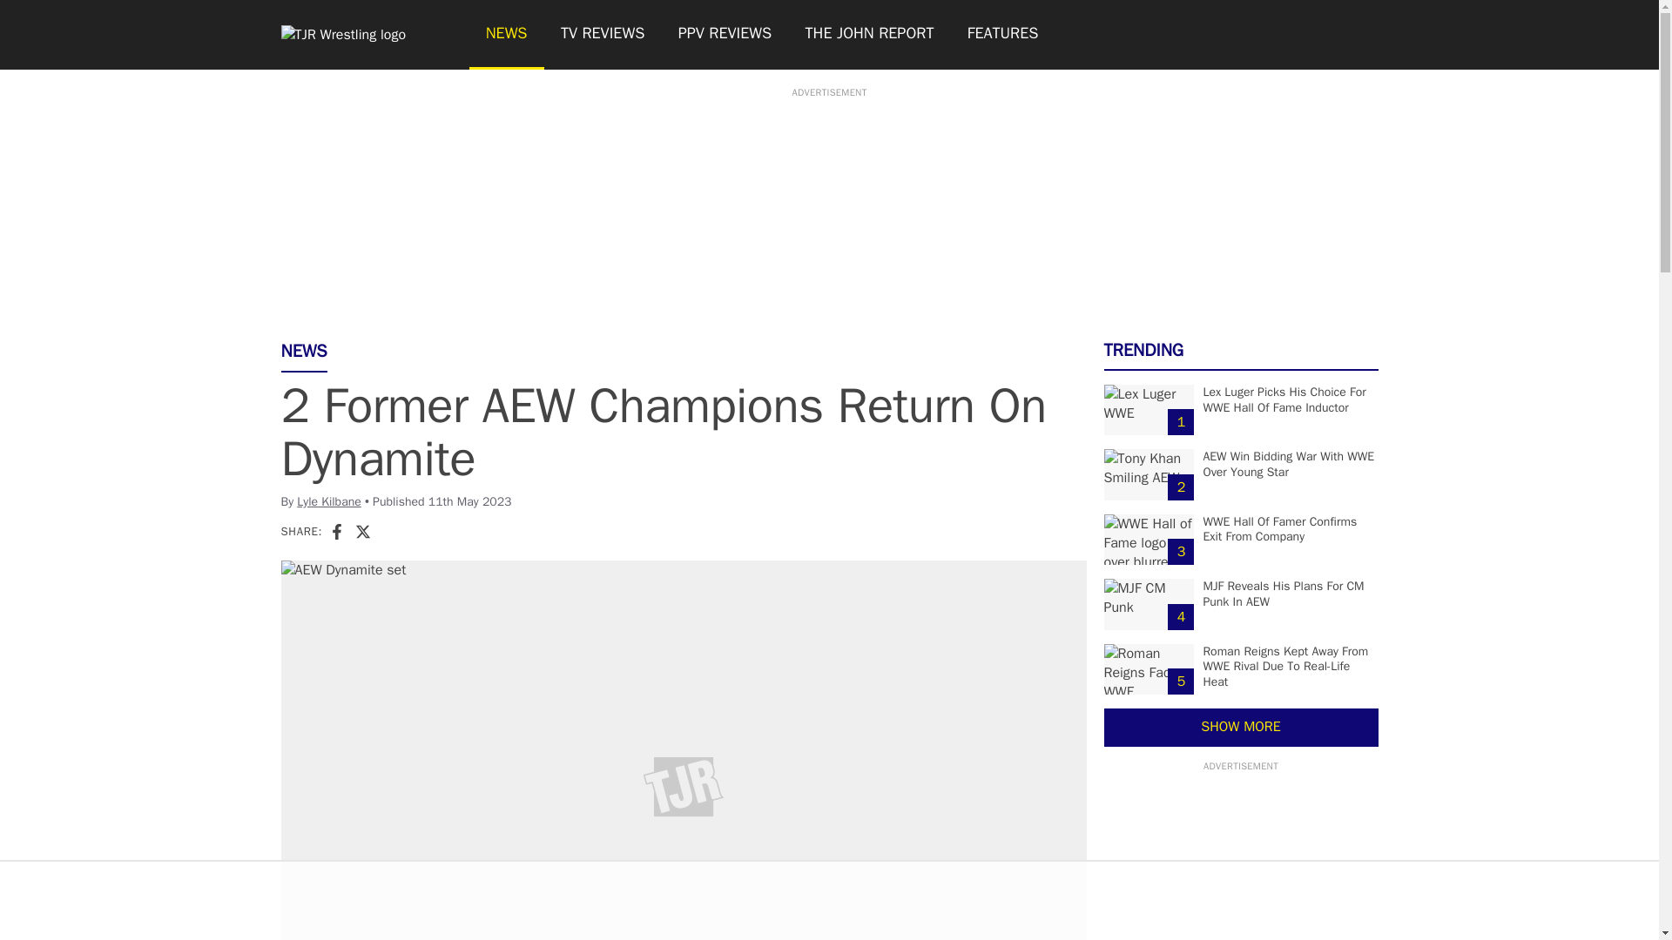 The image size is (1672, 940). What do you see at coordinates (1003, 35) in the screenshot?
I see `FEATURES` at bounding box center [1003, 35].